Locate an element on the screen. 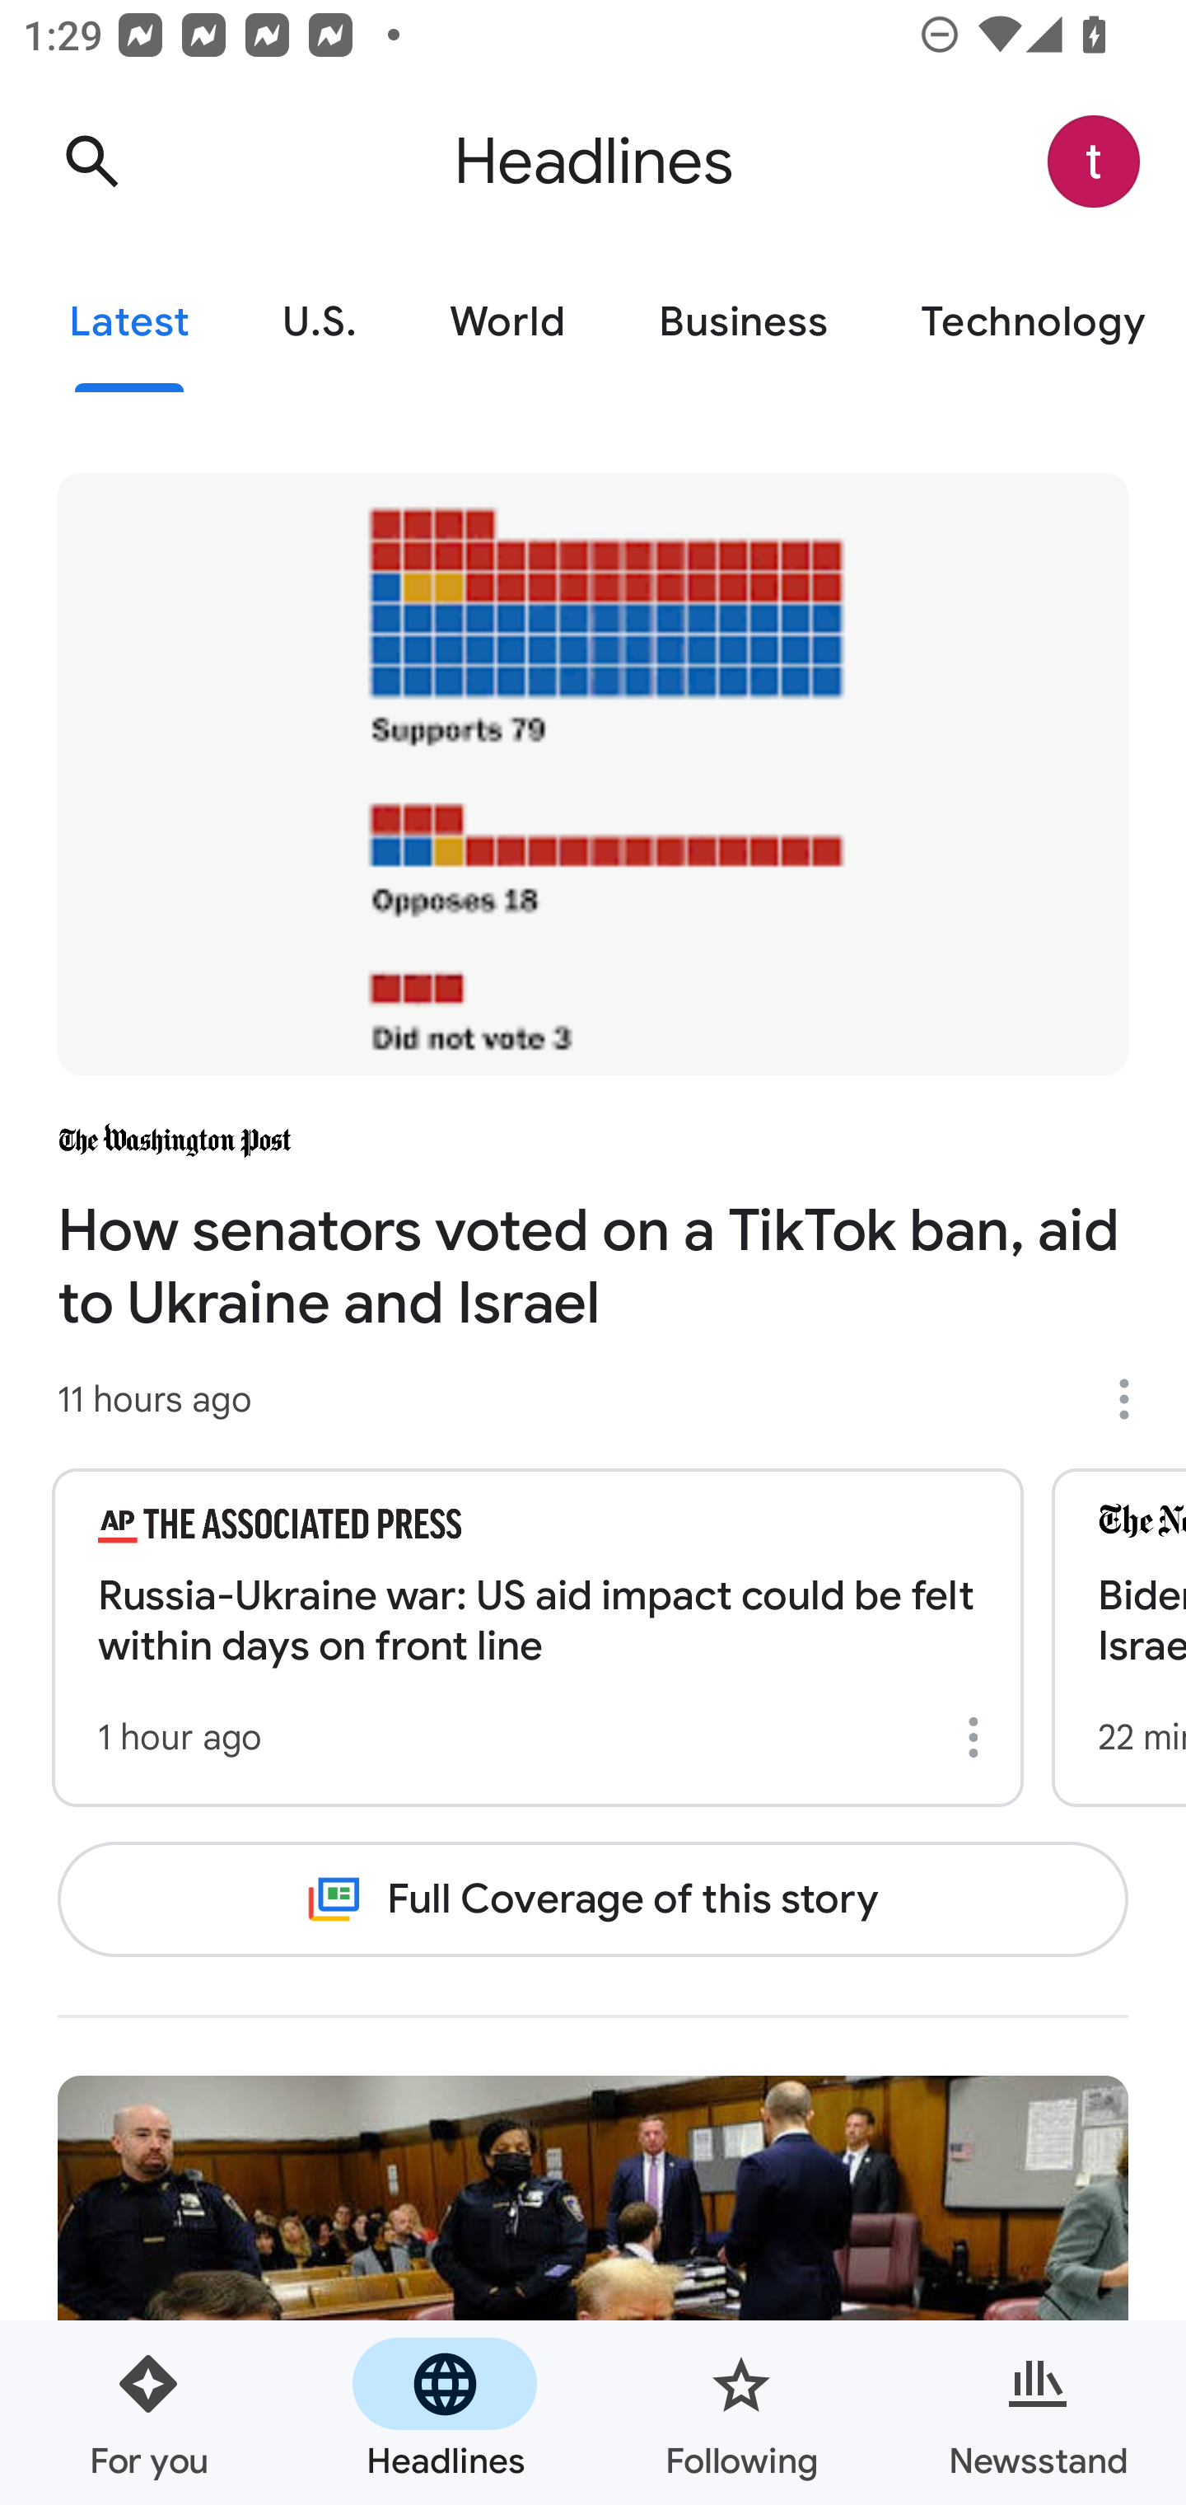 The width and height of the screenshot is (1186, 2505). For you is located at coordinates (148, 2413).